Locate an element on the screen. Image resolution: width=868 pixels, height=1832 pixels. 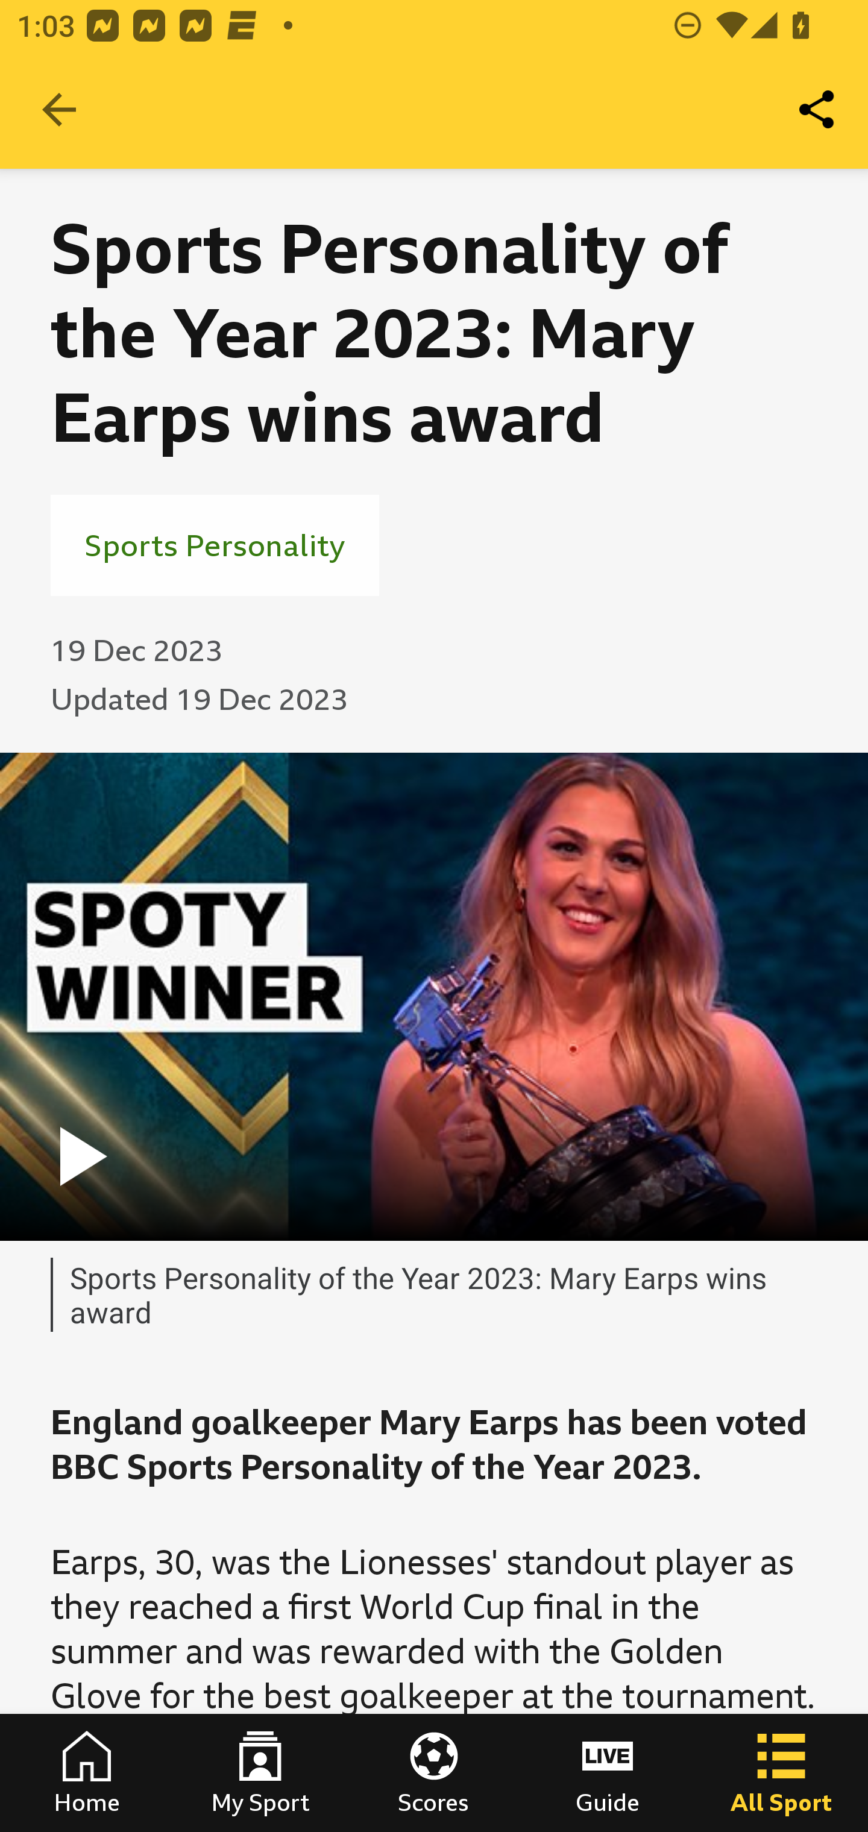
Navigate up is located at coordinates (59, 110).